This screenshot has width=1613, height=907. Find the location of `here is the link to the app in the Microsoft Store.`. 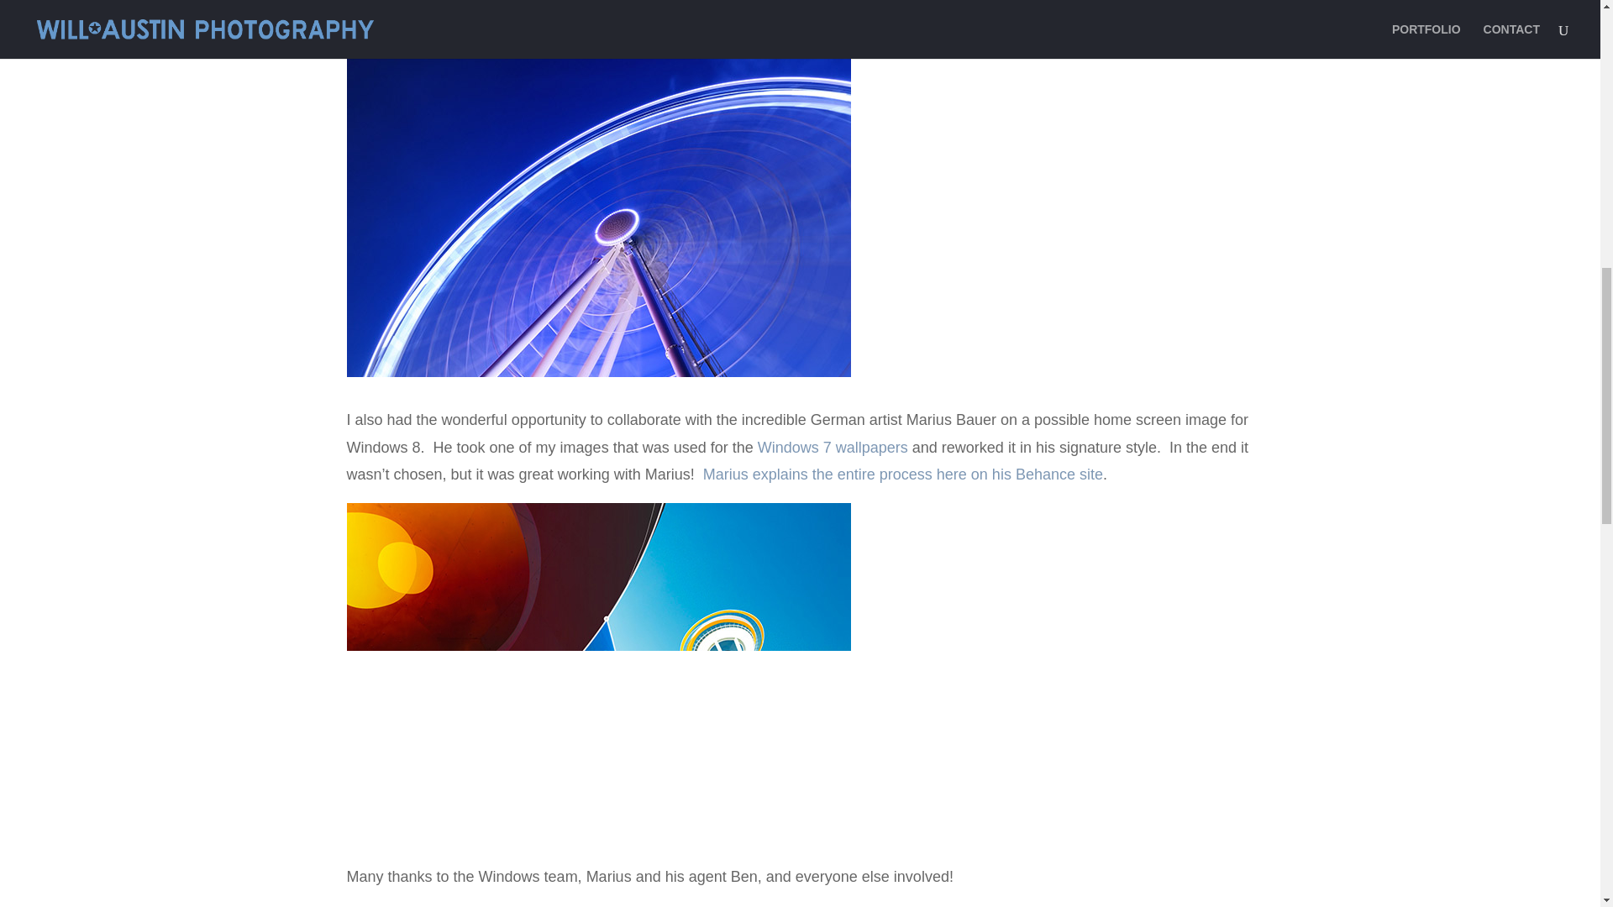

here is the link to the app in the Microsoft Store. is located at coordinates (800, 13).